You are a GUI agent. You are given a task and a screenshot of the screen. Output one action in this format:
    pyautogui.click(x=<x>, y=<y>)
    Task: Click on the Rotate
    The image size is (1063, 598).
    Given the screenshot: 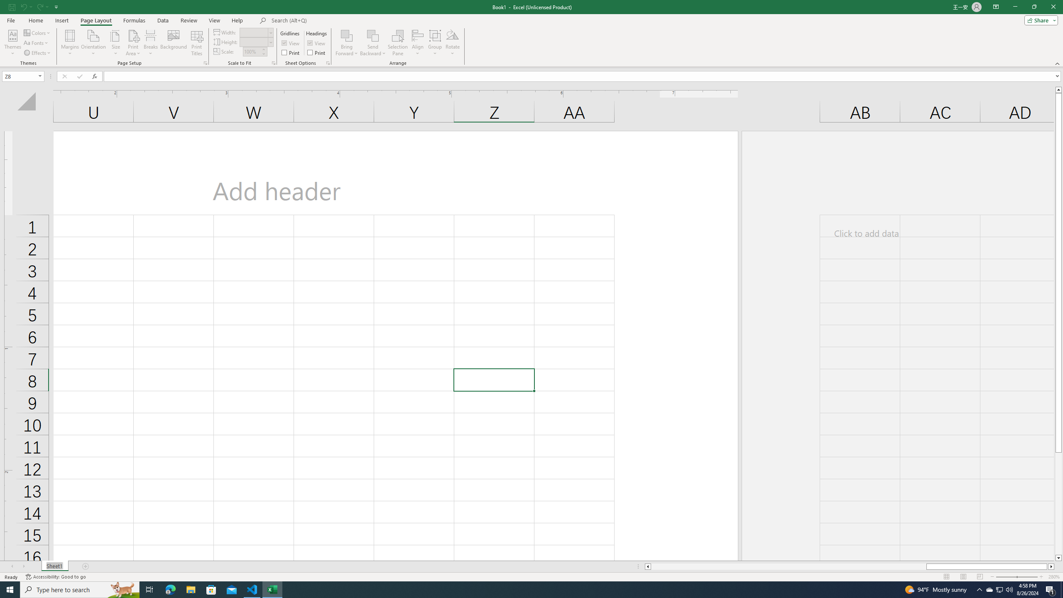 What is the action you would take?
    pyautogui.click(x=453, y=43)
    